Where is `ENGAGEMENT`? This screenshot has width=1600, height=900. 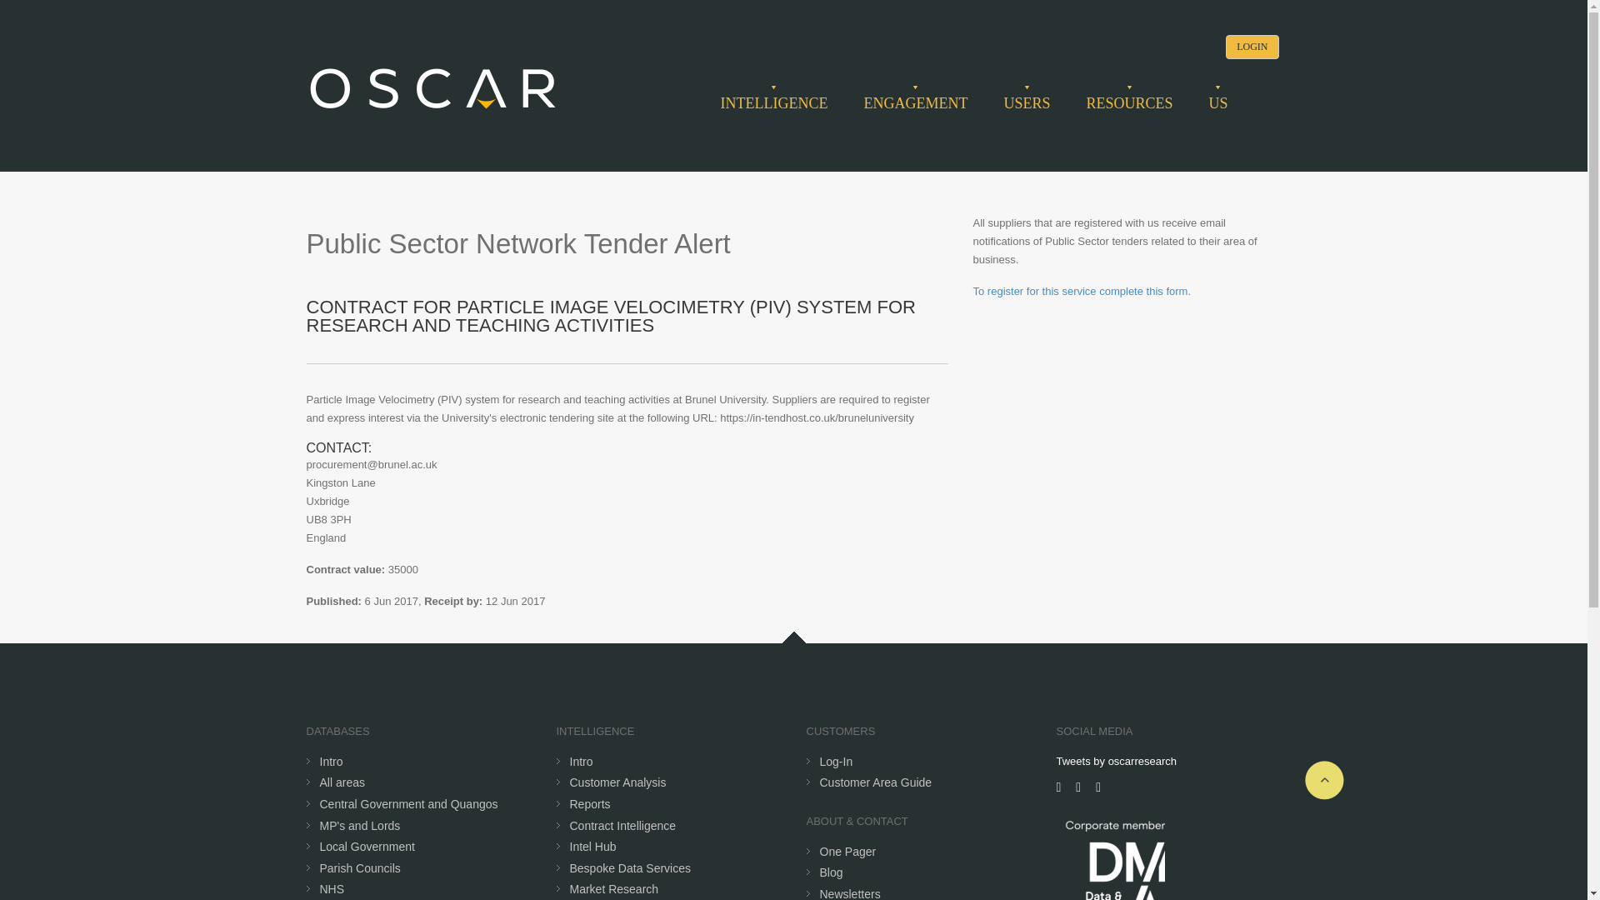 ENGAGEMENT is located at coordinates (915, 103).